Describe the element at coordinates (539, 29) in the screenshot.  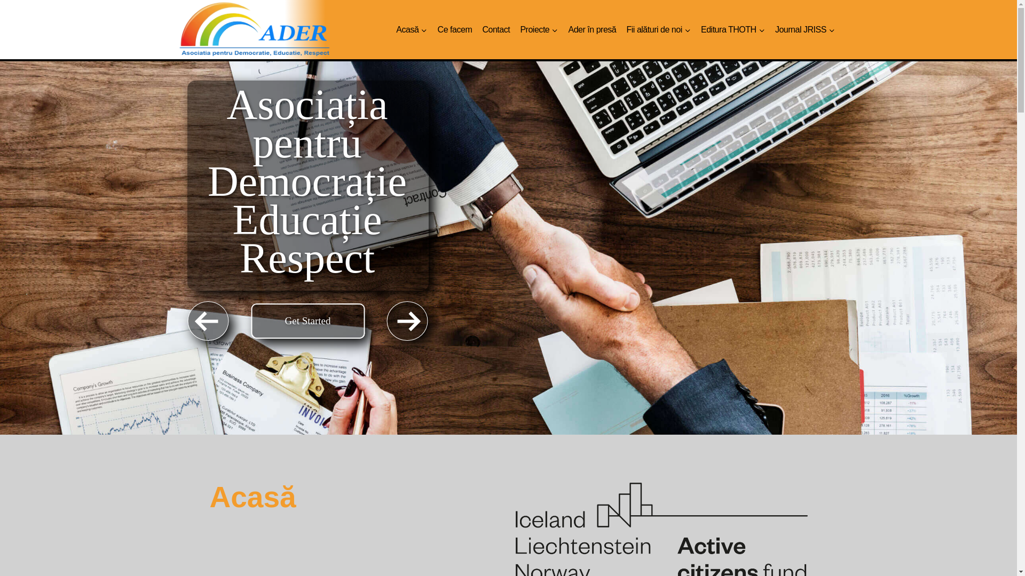
I see `Proiecte` at that location.